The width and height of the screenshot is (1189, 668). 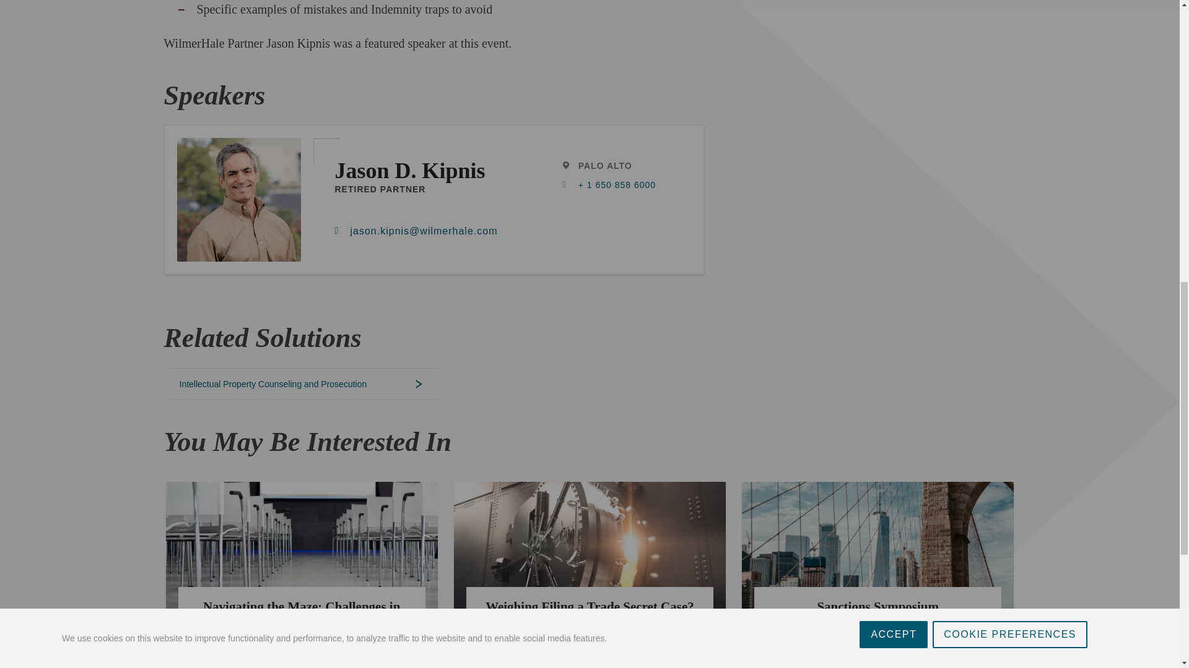 What do you see at coordinates (893, 17) in the screenshot?
I see `ACCEPT` at bounding box center [893, 17].